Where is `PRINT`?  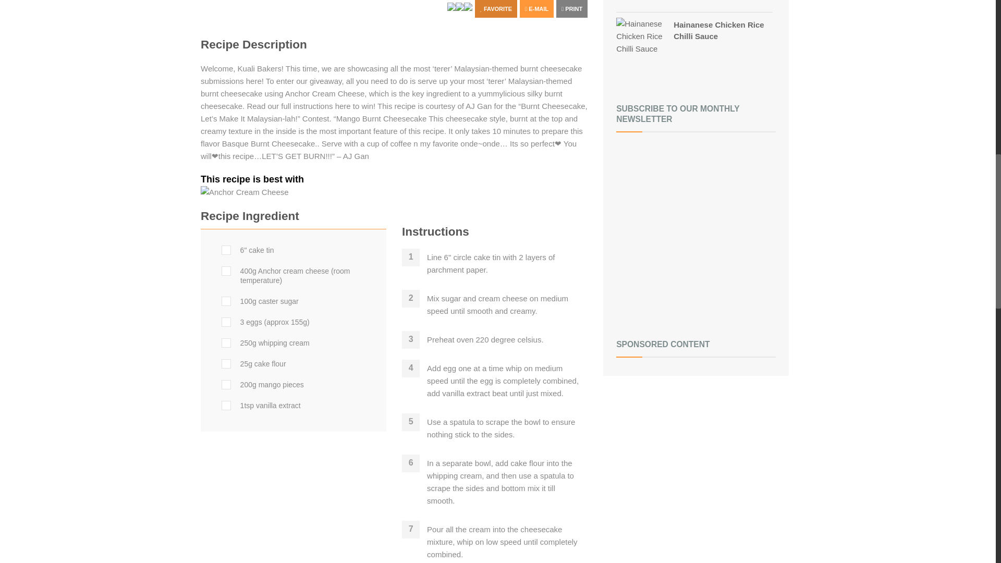 PRINT is located at coordinates (572, 8).